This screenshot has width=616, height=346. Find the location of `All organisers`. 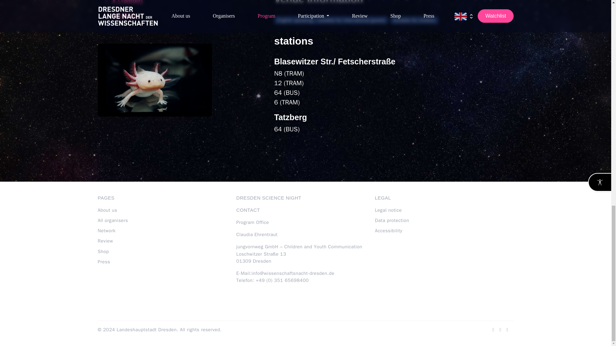

All organisers is located at coordinates (112, 220).